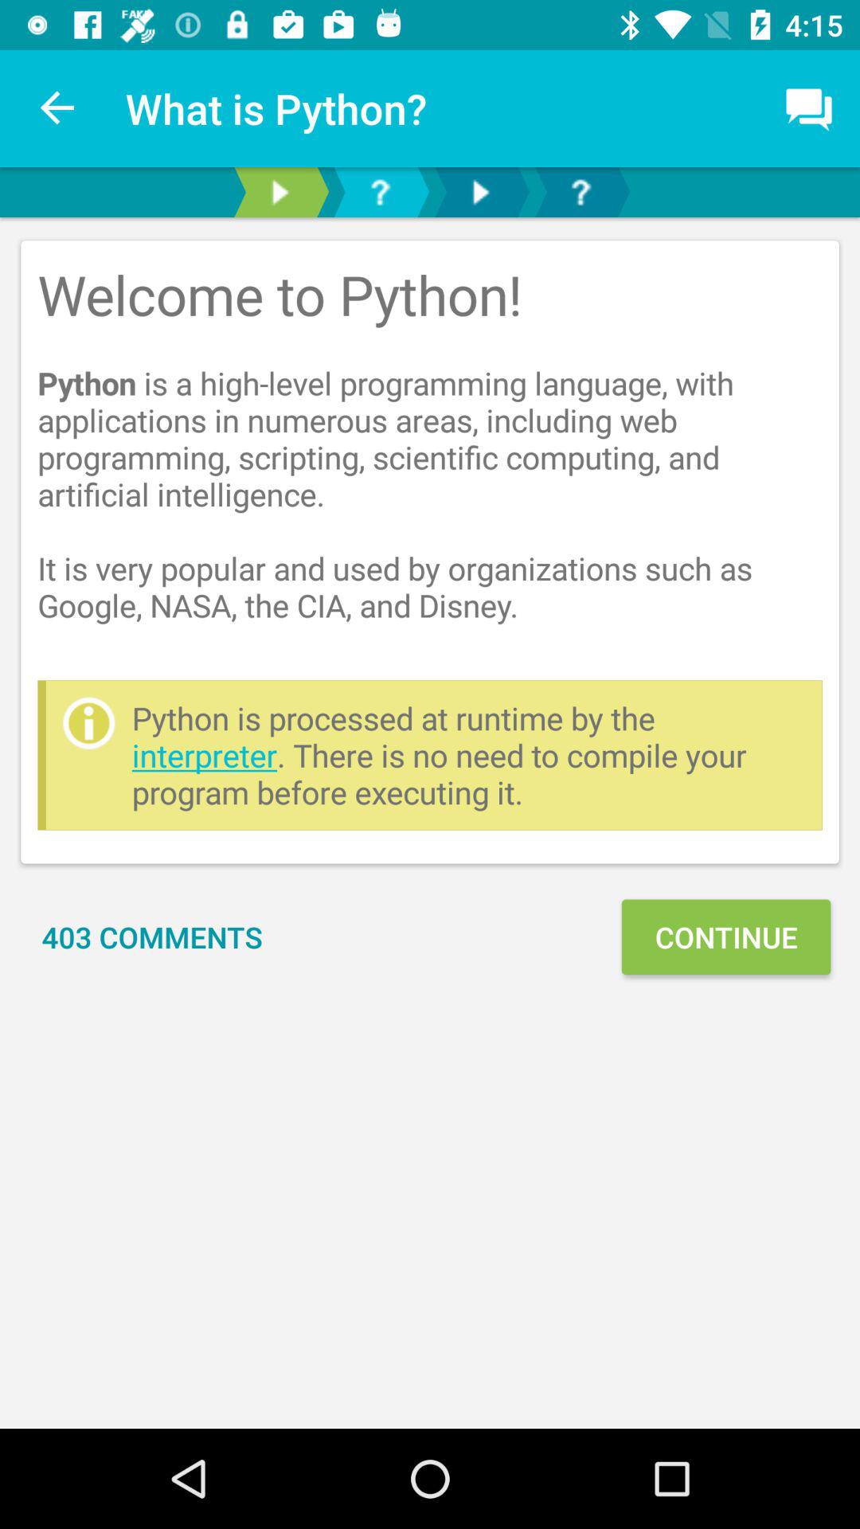 This screenshot has width=860, height=1529. Describe the element at coordinates (580, 193) in the screenshot. I see `help` at that location.